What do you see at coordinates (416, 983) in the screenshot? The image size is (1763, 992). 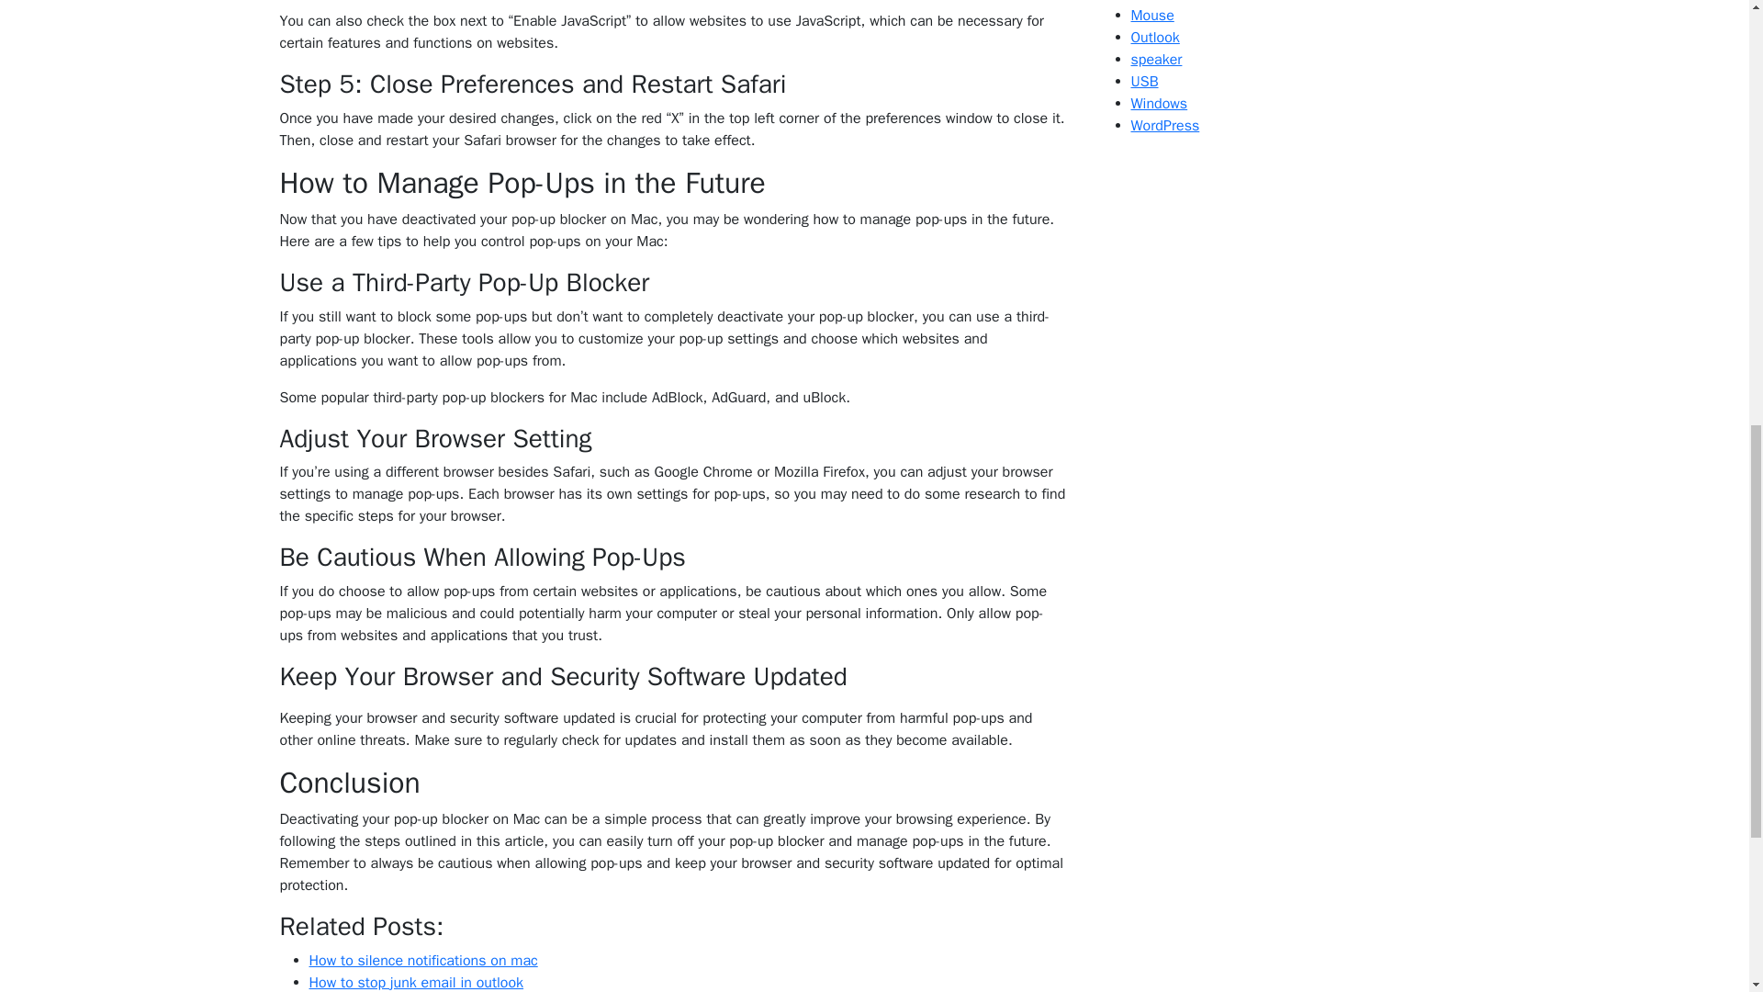 I see `How to stop junk email in outlook` at bounding box center [416, 983].